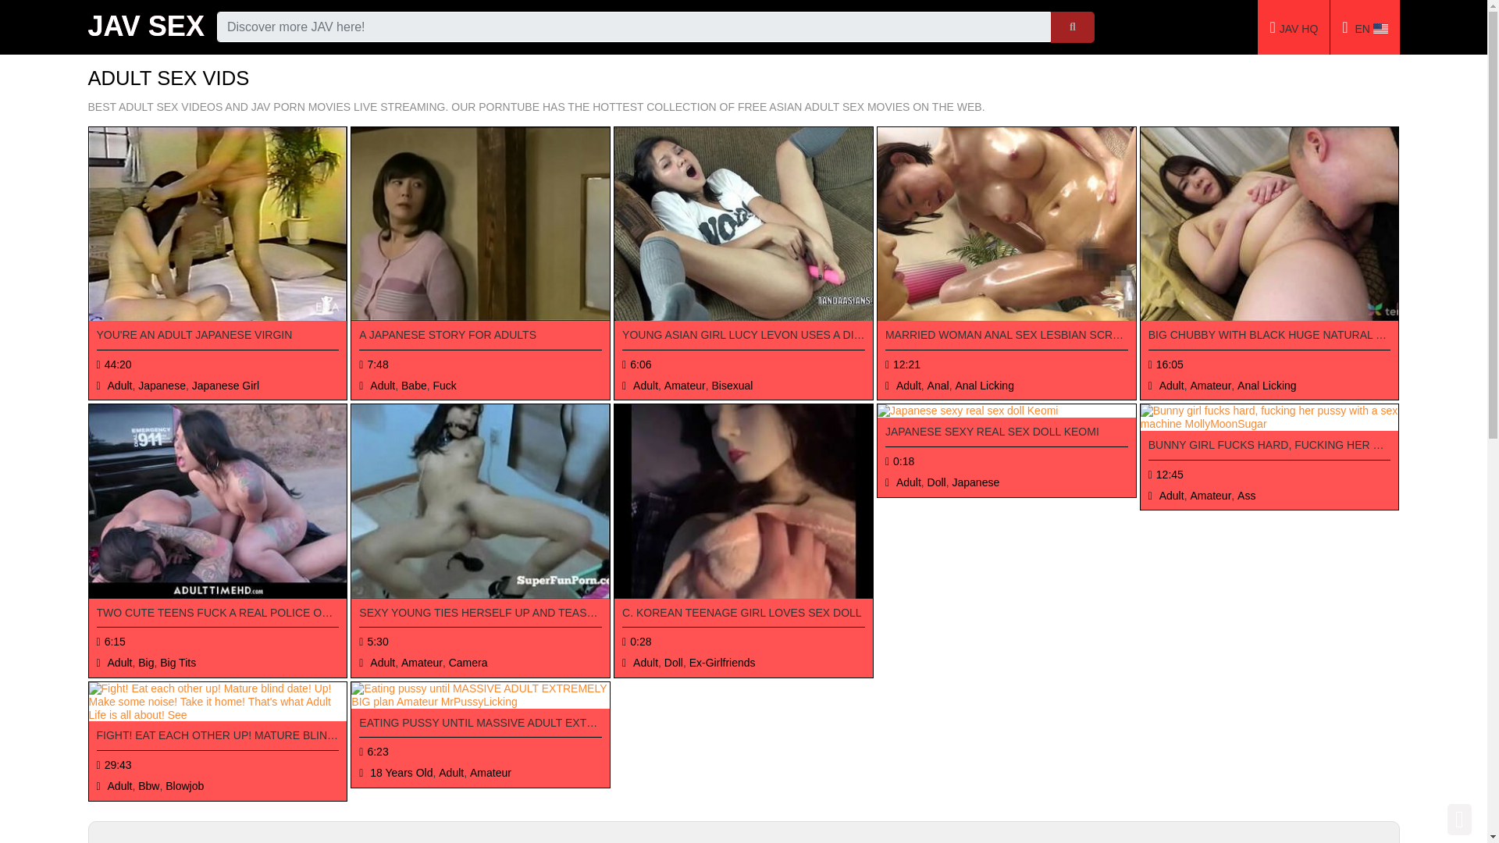  What do you see at coordinates (219, 340) in the screenshot?
I see `Japanese girl porn` at bounding box center [219, 340].